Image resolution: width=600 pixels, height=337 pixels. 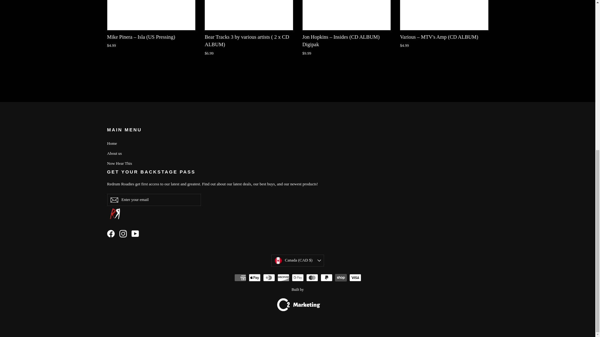 I want to click on Facebook, so click(x=111, y=233).